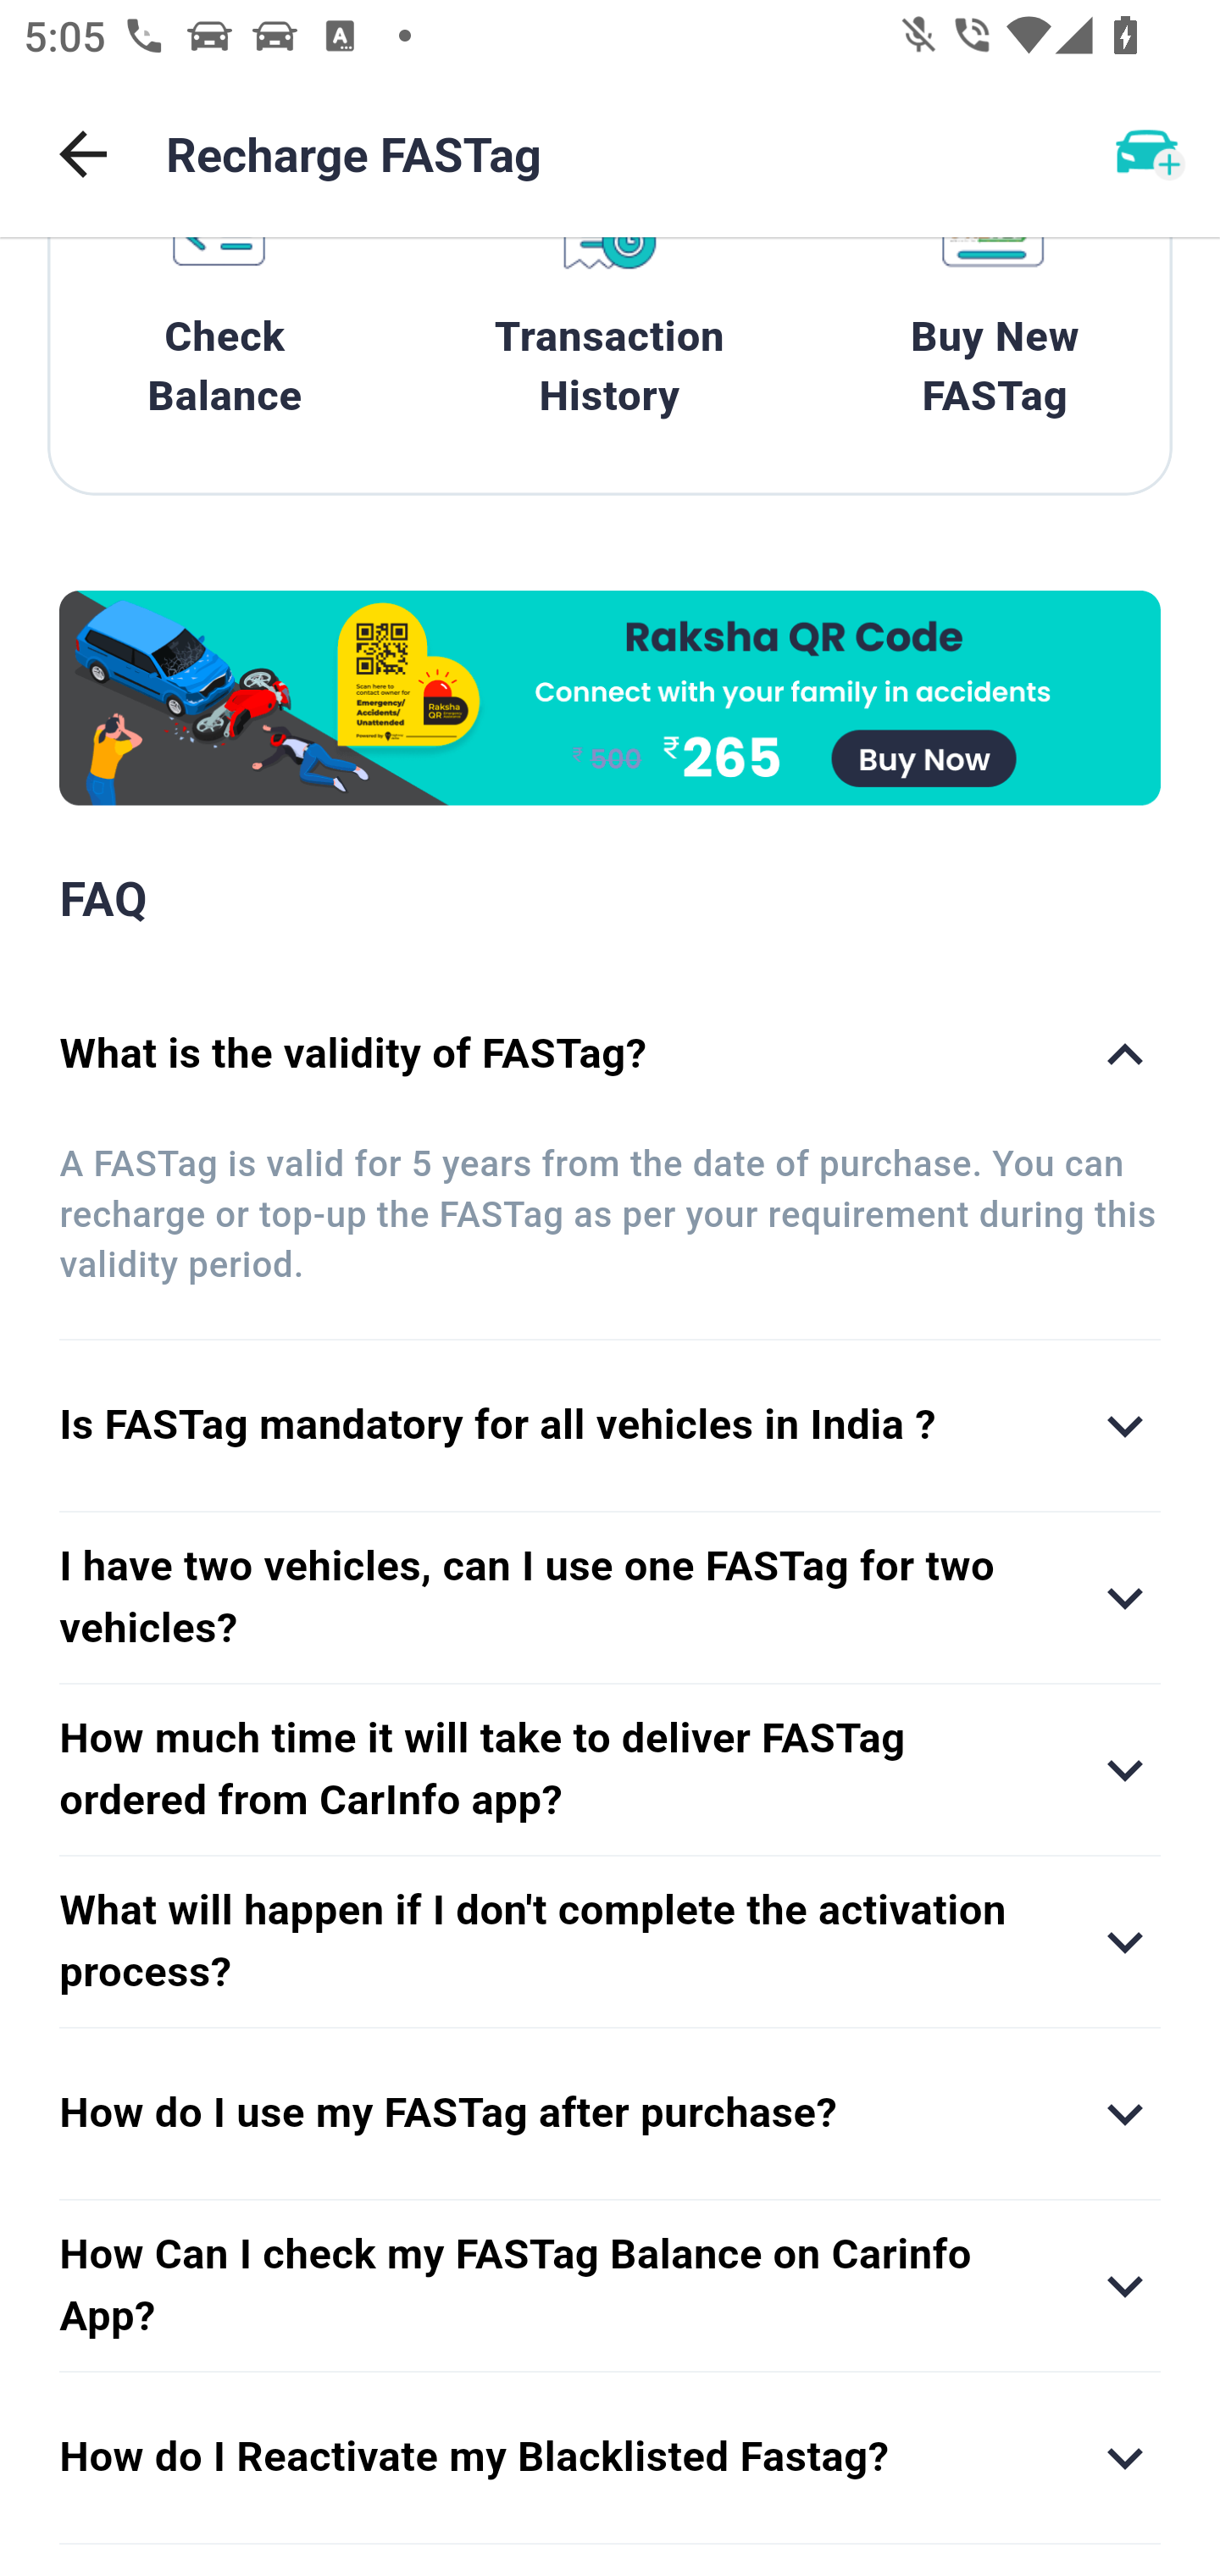 The image size is (1220, 2576). I want to click on Buy New
FASTag, so click(995, 342).